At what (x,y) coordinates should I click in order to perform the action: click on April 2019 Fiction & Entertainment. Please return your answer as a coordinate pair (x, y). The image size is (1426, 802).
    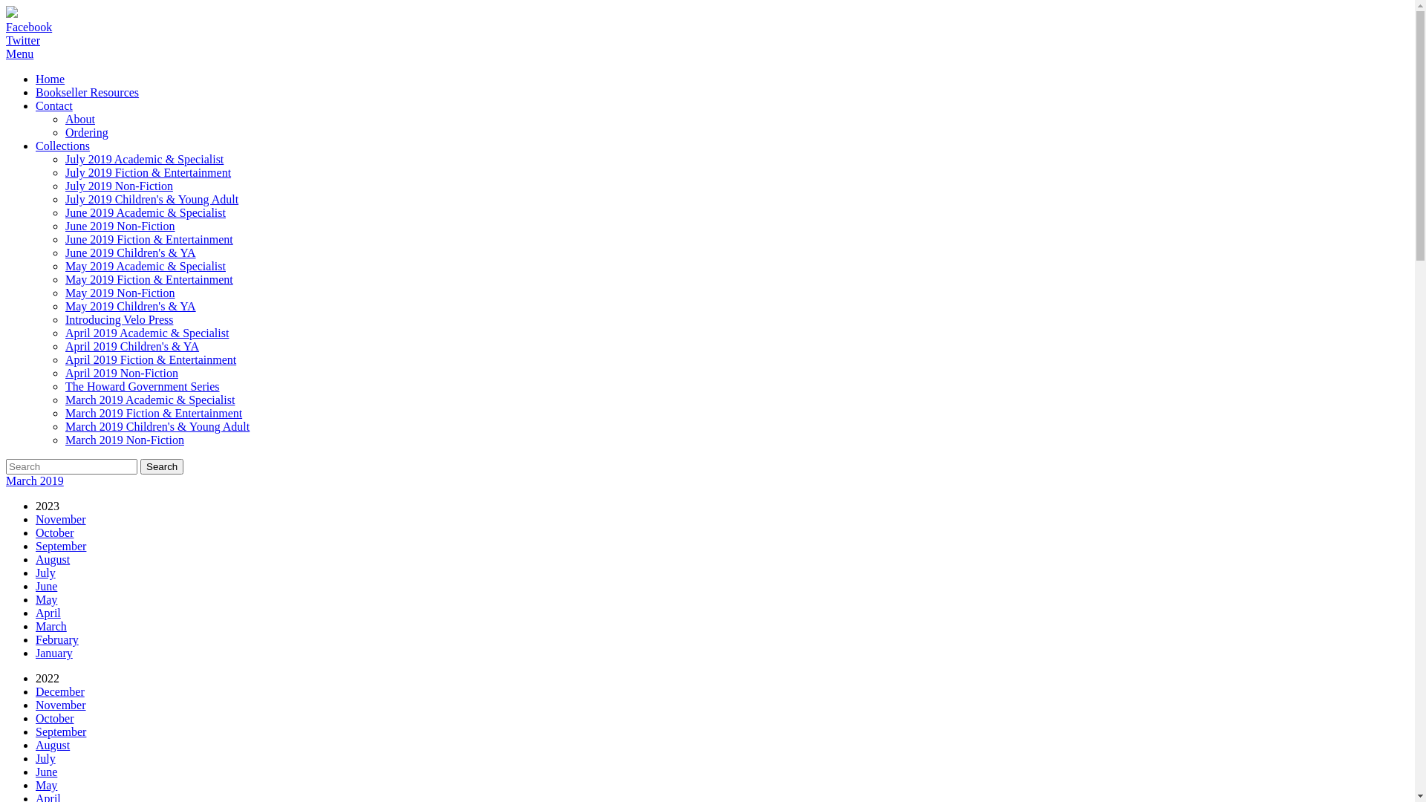
    Looking at the image, I should click on (151, 359).